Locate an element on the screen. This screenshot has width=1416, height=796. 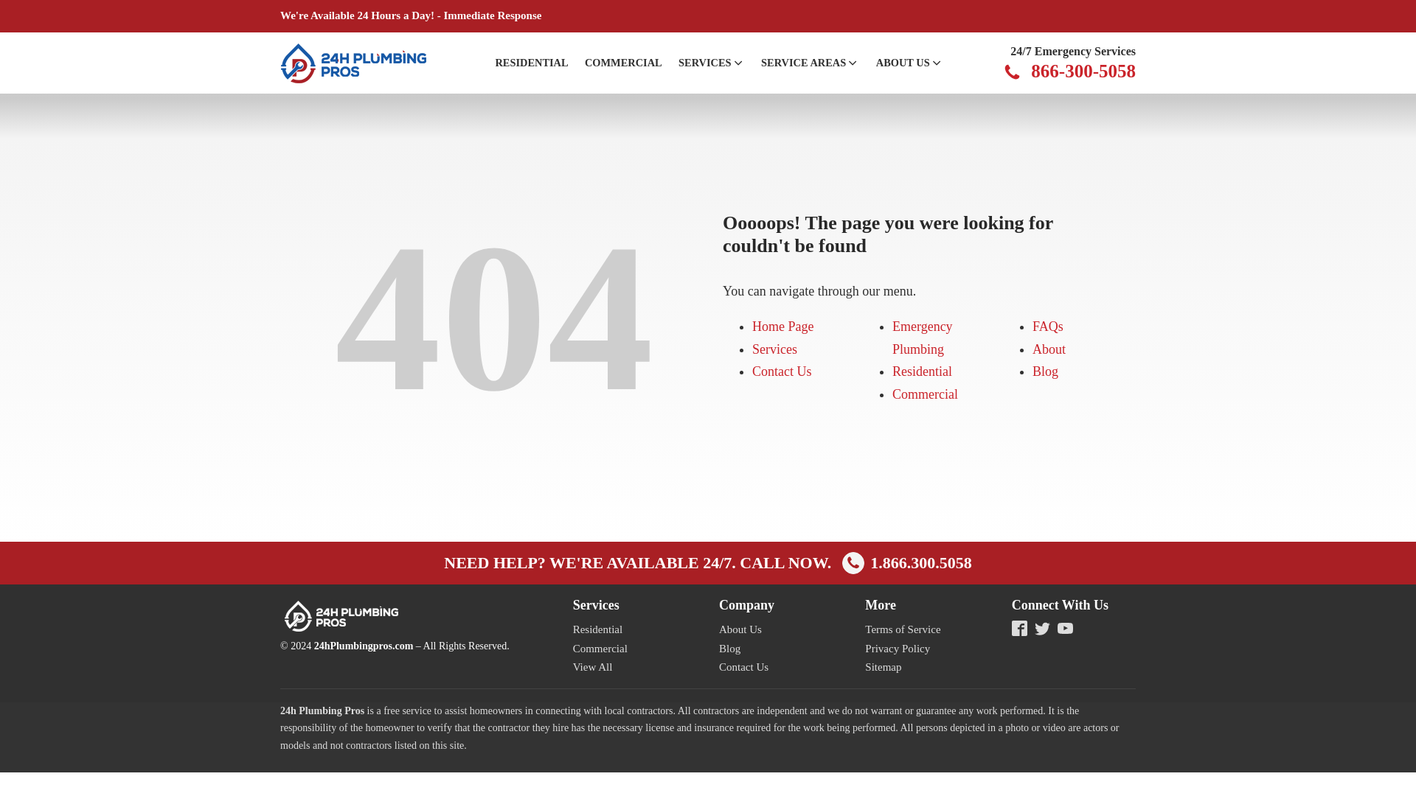
Contact Us is located at coordinates (782, 371).